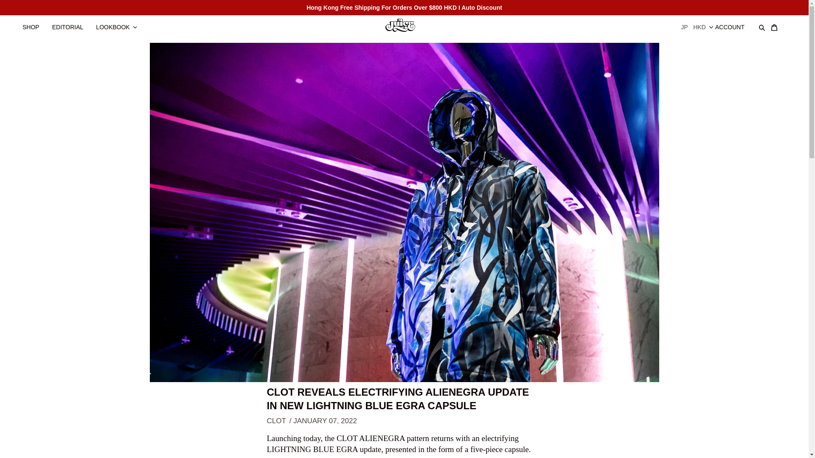  What do you see at coordinates (778, 23) in the screenshot?
I see `CART` at bounding box center [778, 23].